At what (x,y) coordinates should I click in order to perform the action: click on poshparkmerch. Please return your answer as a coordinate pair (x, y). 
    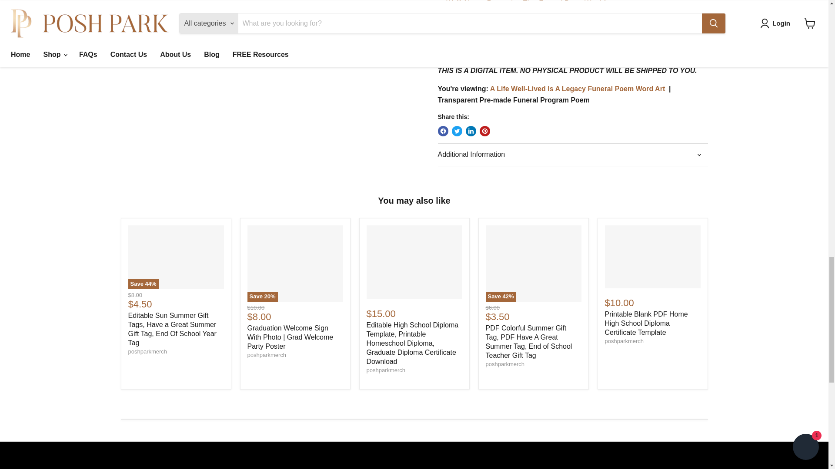
    Looking at the image, I should click on (504, 364).